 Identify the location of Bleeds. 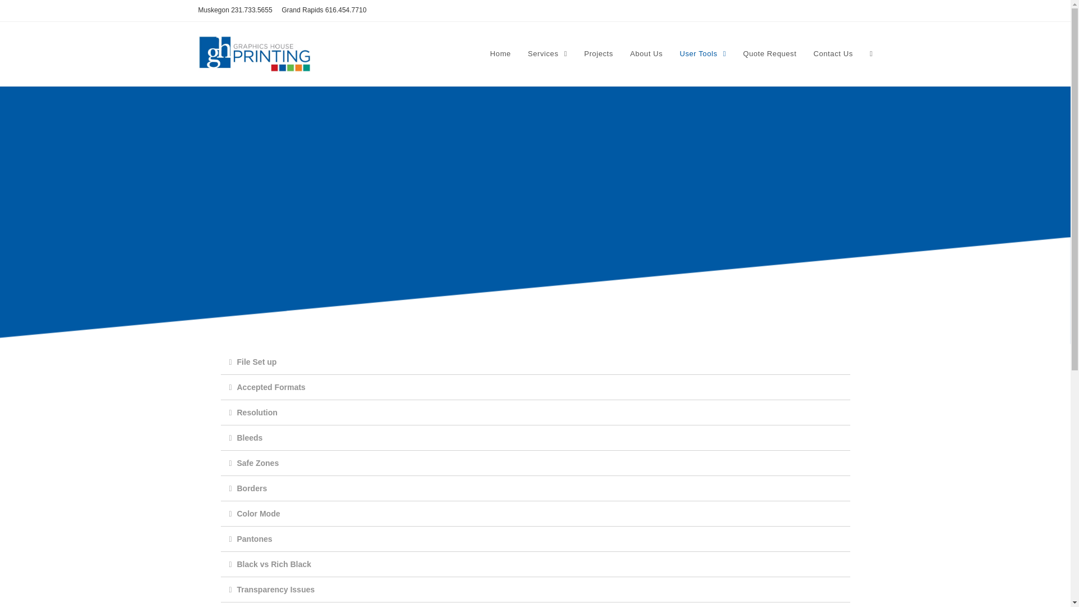
(250, 438).